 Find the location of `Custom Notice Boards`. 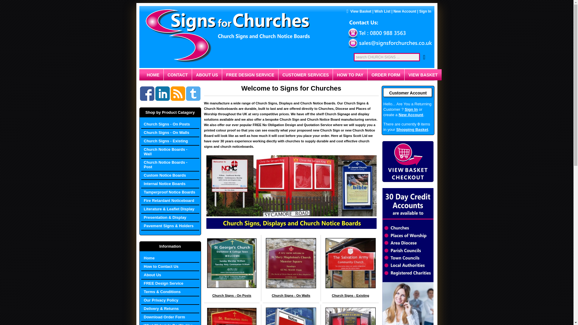

Custom Notice Boards is located at coordinates (170, 176).